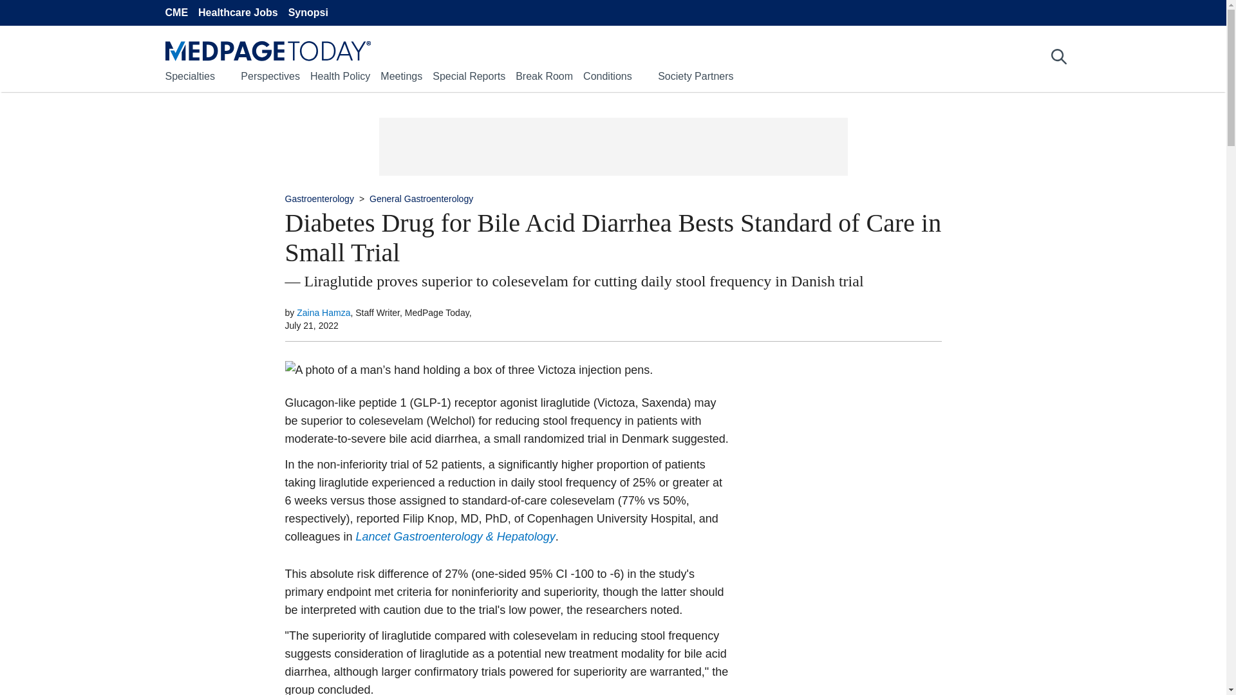 The height and width of the screenshot is (695, 1236). Describe the element at coordinates (189, 76) in the screenshot. I see `Specialties` at that location.